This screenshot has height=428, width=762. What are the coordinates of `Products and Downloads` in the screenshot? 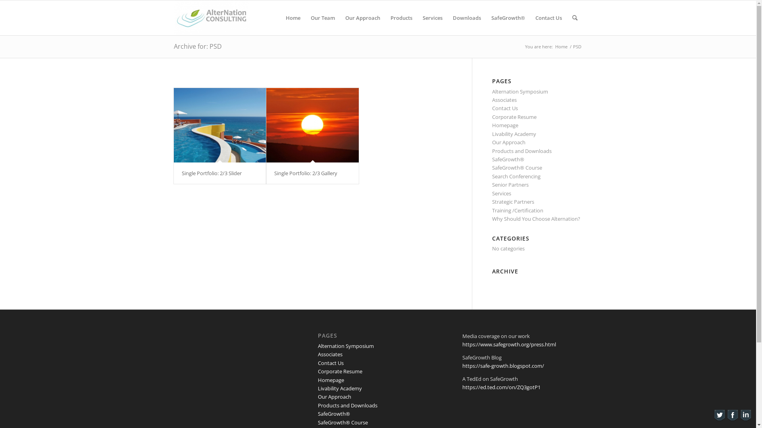 It's located at (522, 151).